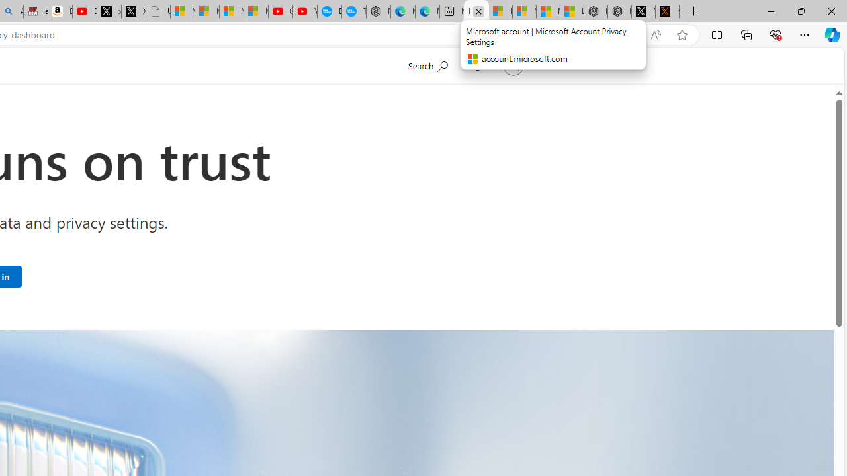 The height and width of the screenshot is (476, 847). I want to click on Browser essentials, so click(776, 34).